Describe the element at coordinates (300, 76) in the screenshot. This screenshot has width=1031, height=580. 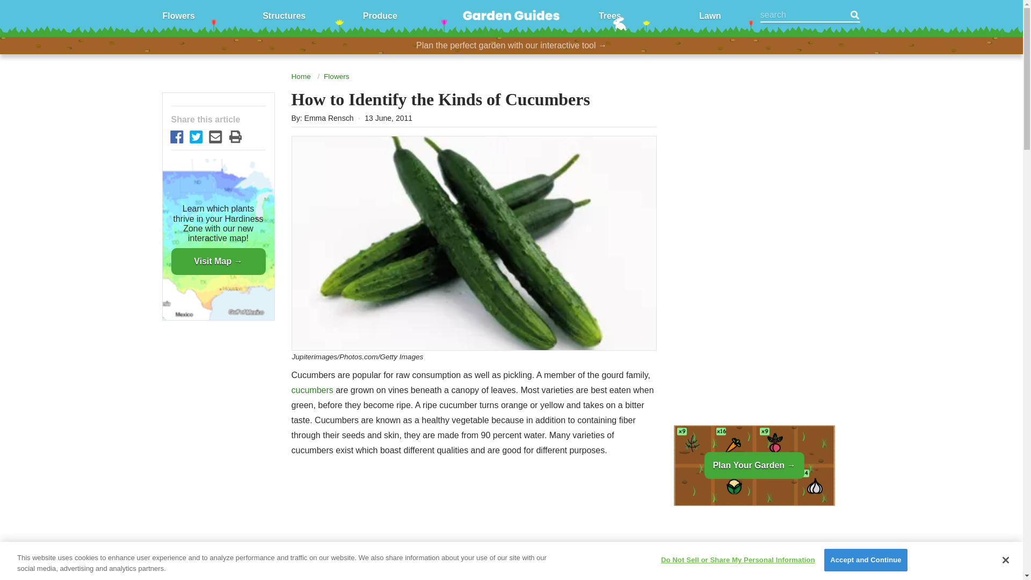
I see `Home` at that location.